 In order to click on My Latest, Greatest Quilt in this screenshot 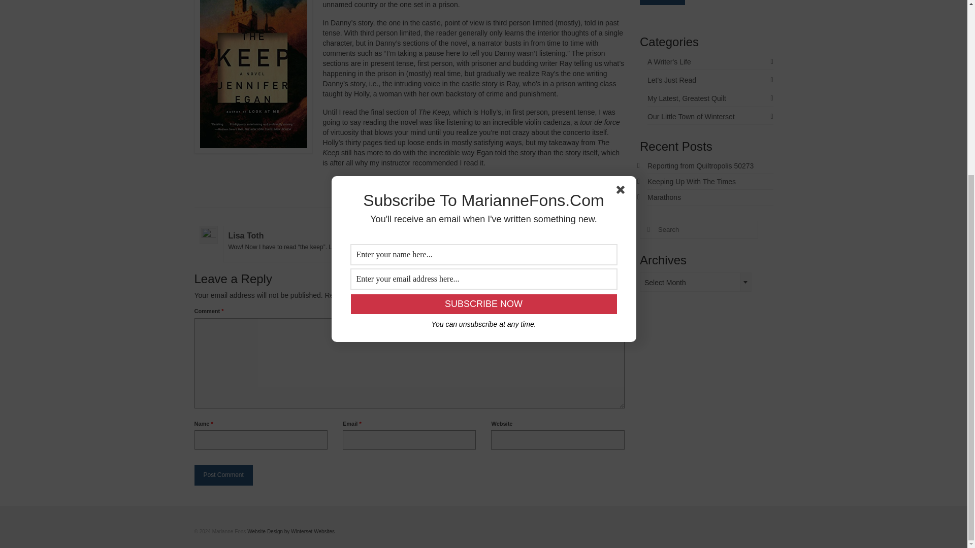, I will do `click(710, 98)`.